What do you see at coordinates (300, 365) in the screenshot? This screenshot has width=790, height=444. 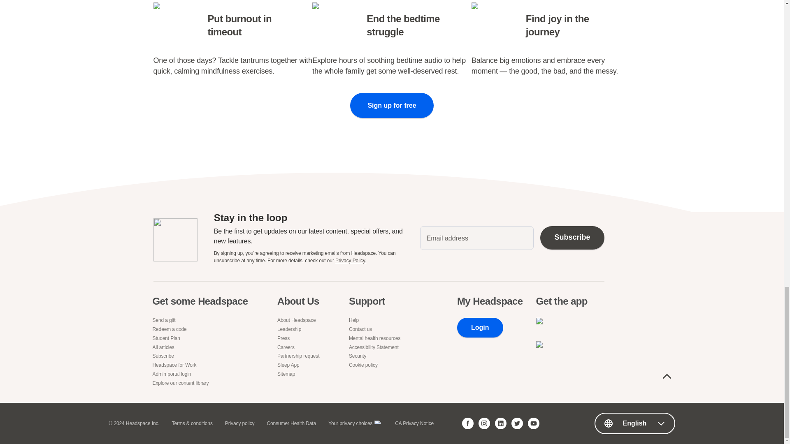 I see `Sleep App` at bounding box center [300, 365].